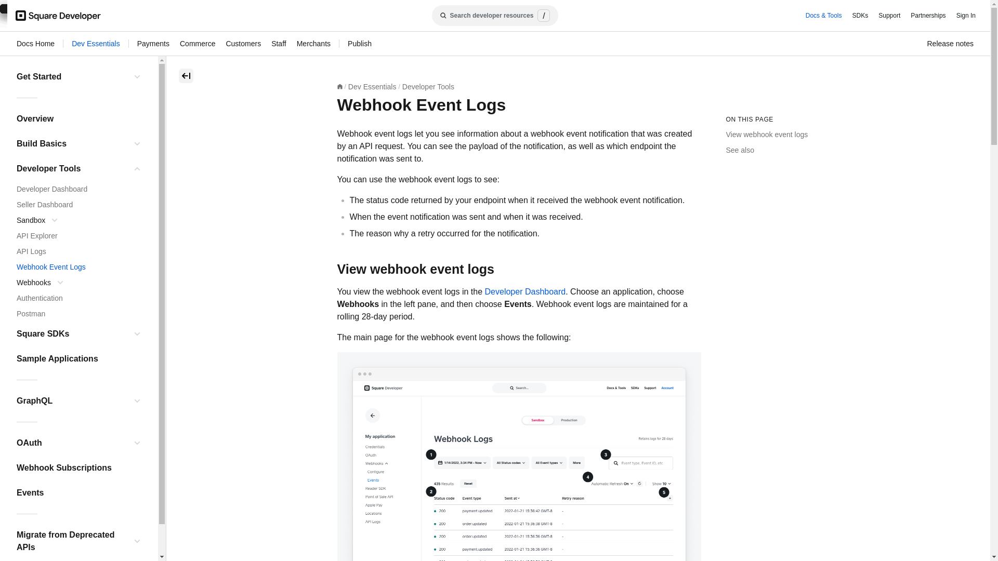  What do you see at coordinates (950, 44) in the screenshot?
I see `Release notes` at bounding box center [950, 44].